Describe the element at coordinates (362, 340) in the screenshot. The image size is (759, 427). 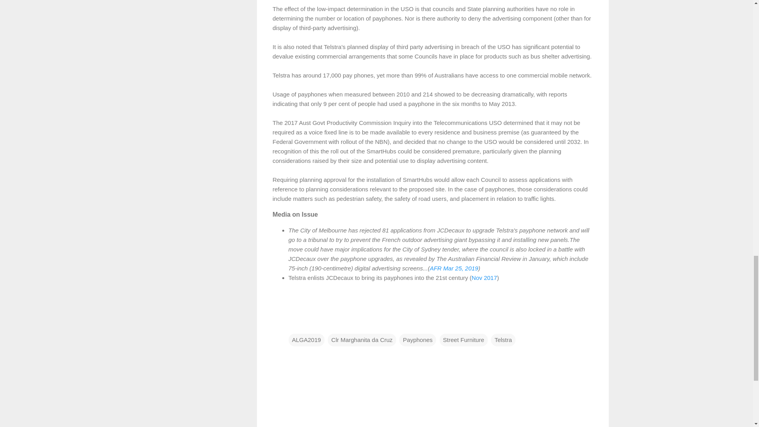
I see `Clr Marghanita da Cruz` at that location.